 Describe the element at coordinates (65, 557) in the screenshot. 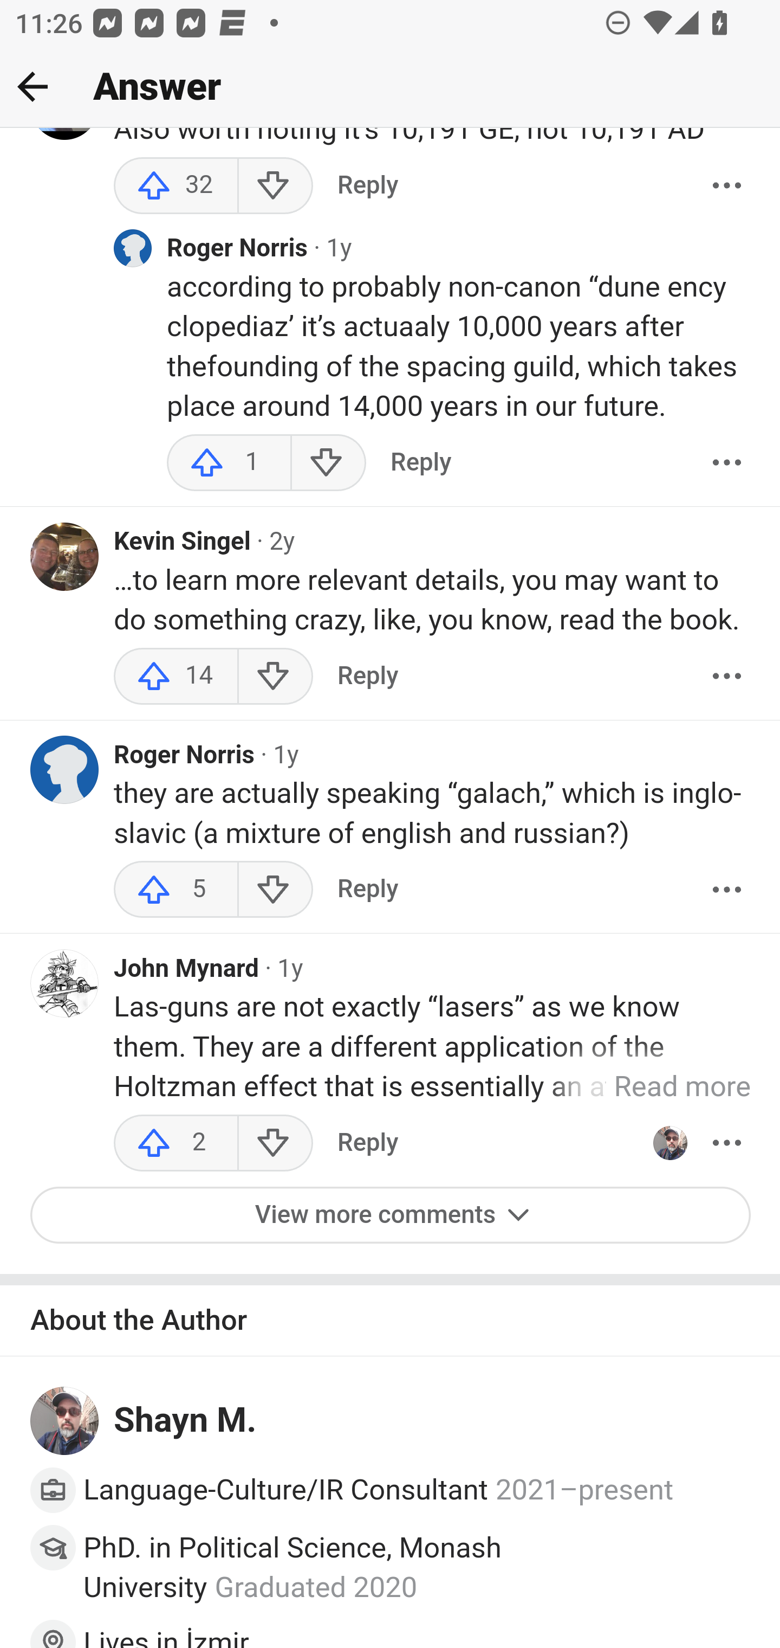

I see `Profile photo for Kevin Singel` at that location.